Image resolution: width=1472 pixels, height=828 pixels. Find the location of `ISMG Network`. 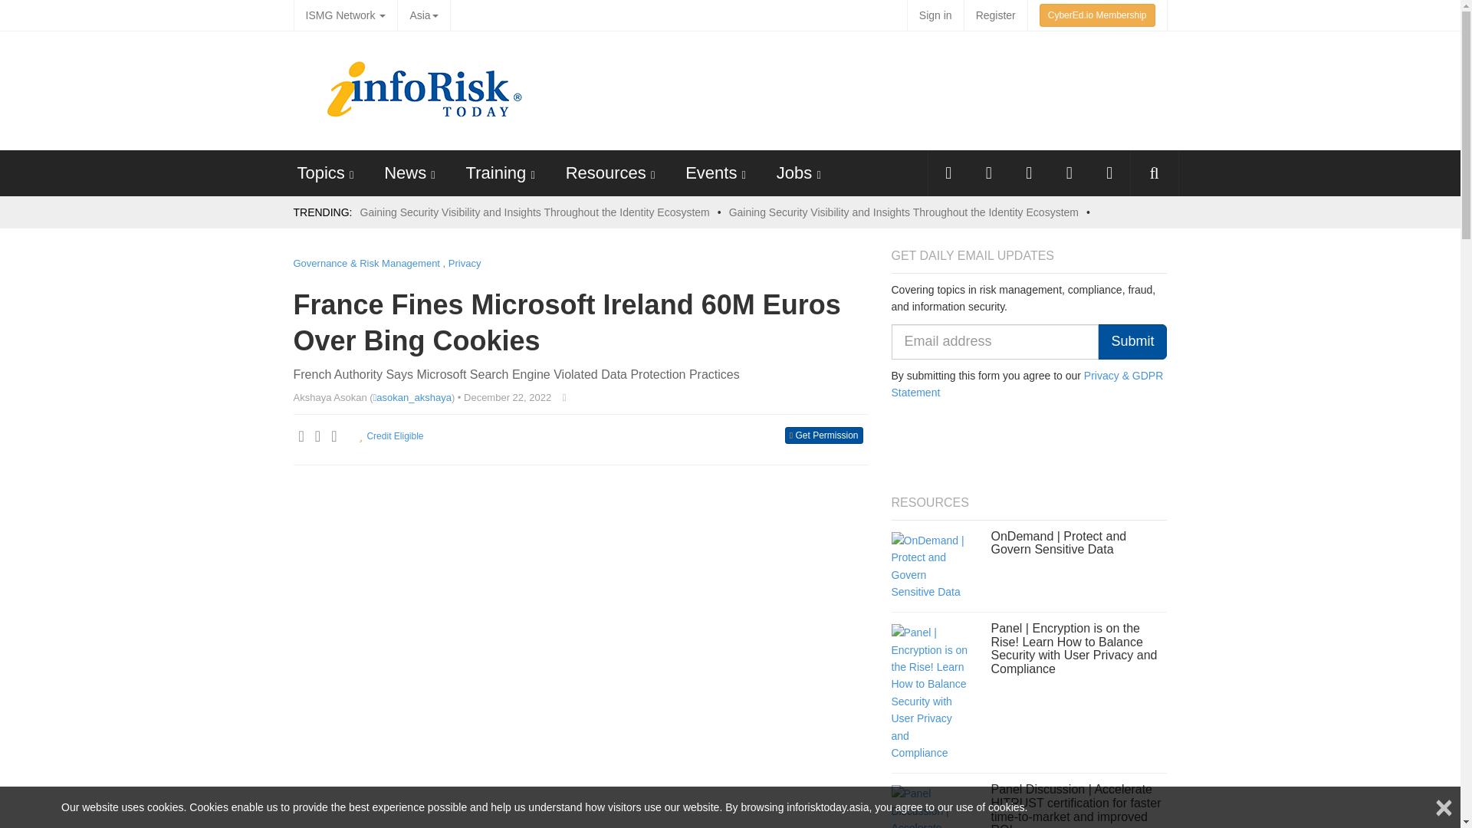

ISMG Network is located at coordinates (345, 15).